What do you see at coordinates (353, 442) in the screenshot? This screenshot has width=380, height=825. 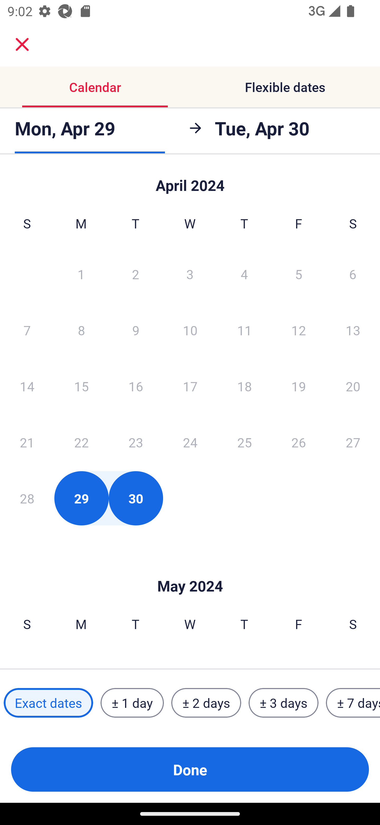 I see `27 Saturday, April 27, 2024` at bounding box center [353, 442].